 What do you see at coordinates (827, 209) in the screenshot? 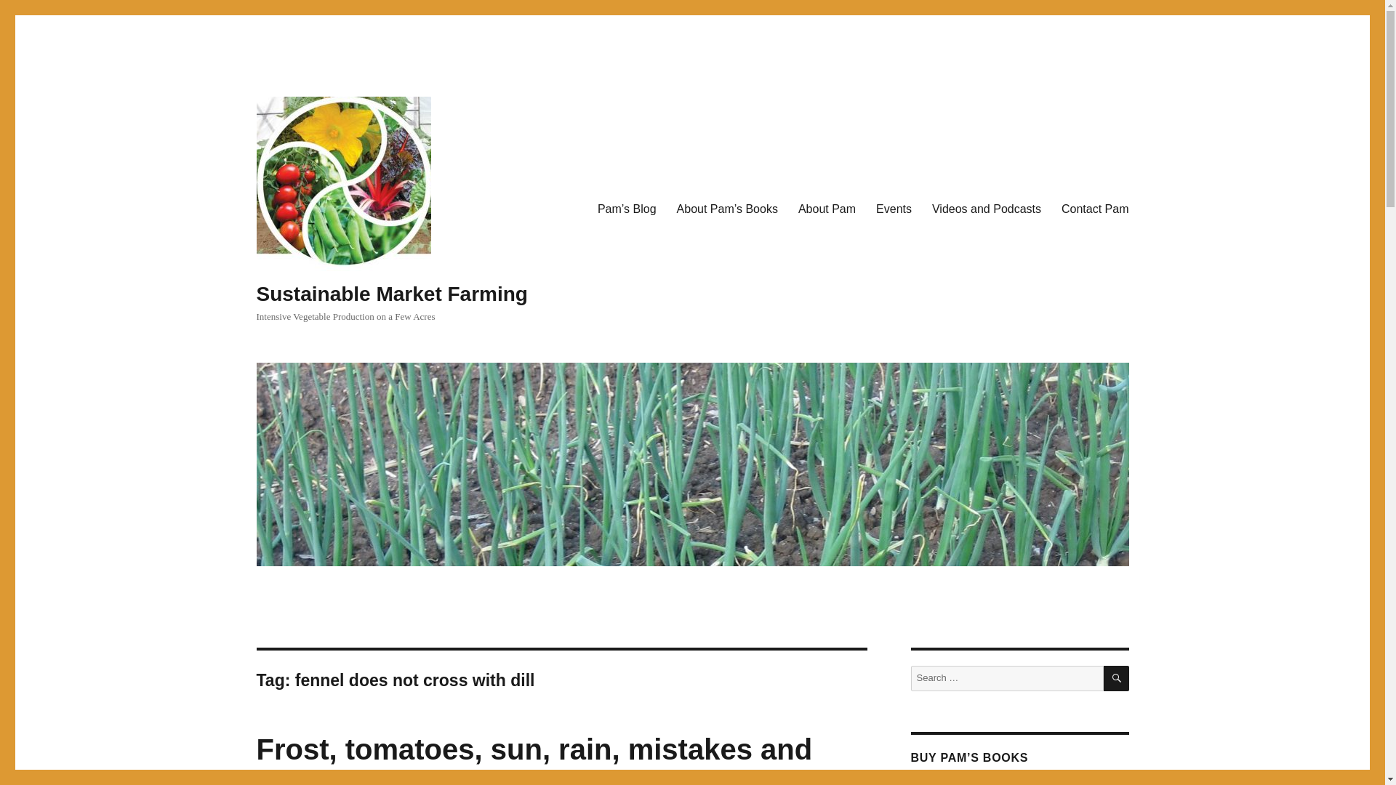
I see `About Pam` at bounding box center [827, 209].